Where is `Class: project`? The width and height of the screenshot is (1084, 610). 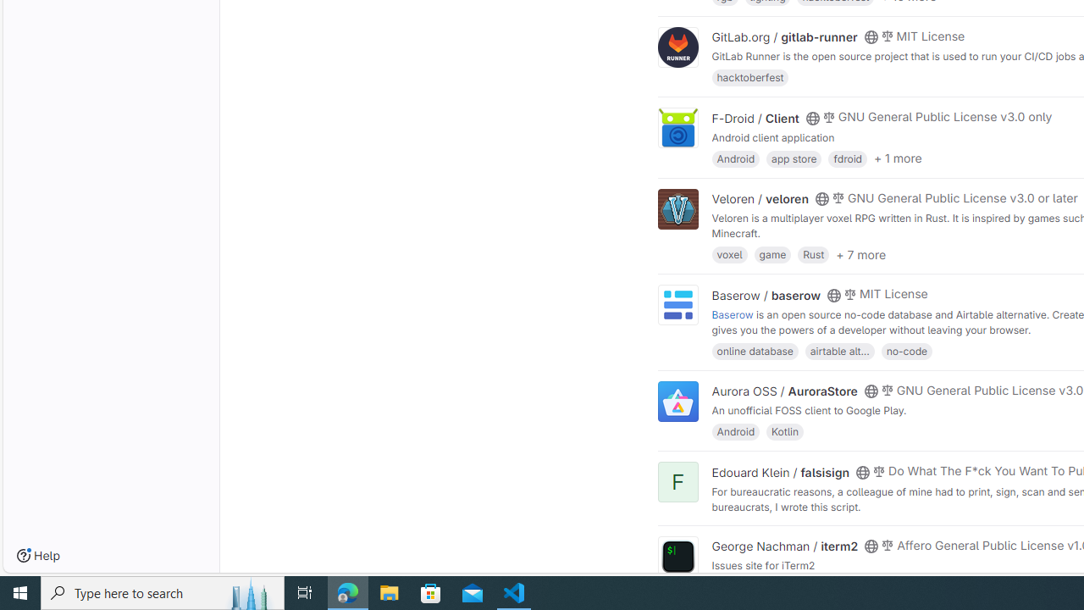
Class: project is located at coordinates (677, 556).